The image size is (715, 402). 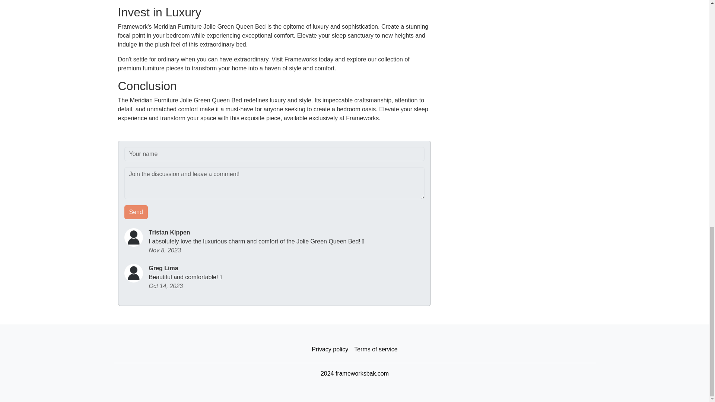 I want to click on Privacy policy, so click(x=330, y=350).